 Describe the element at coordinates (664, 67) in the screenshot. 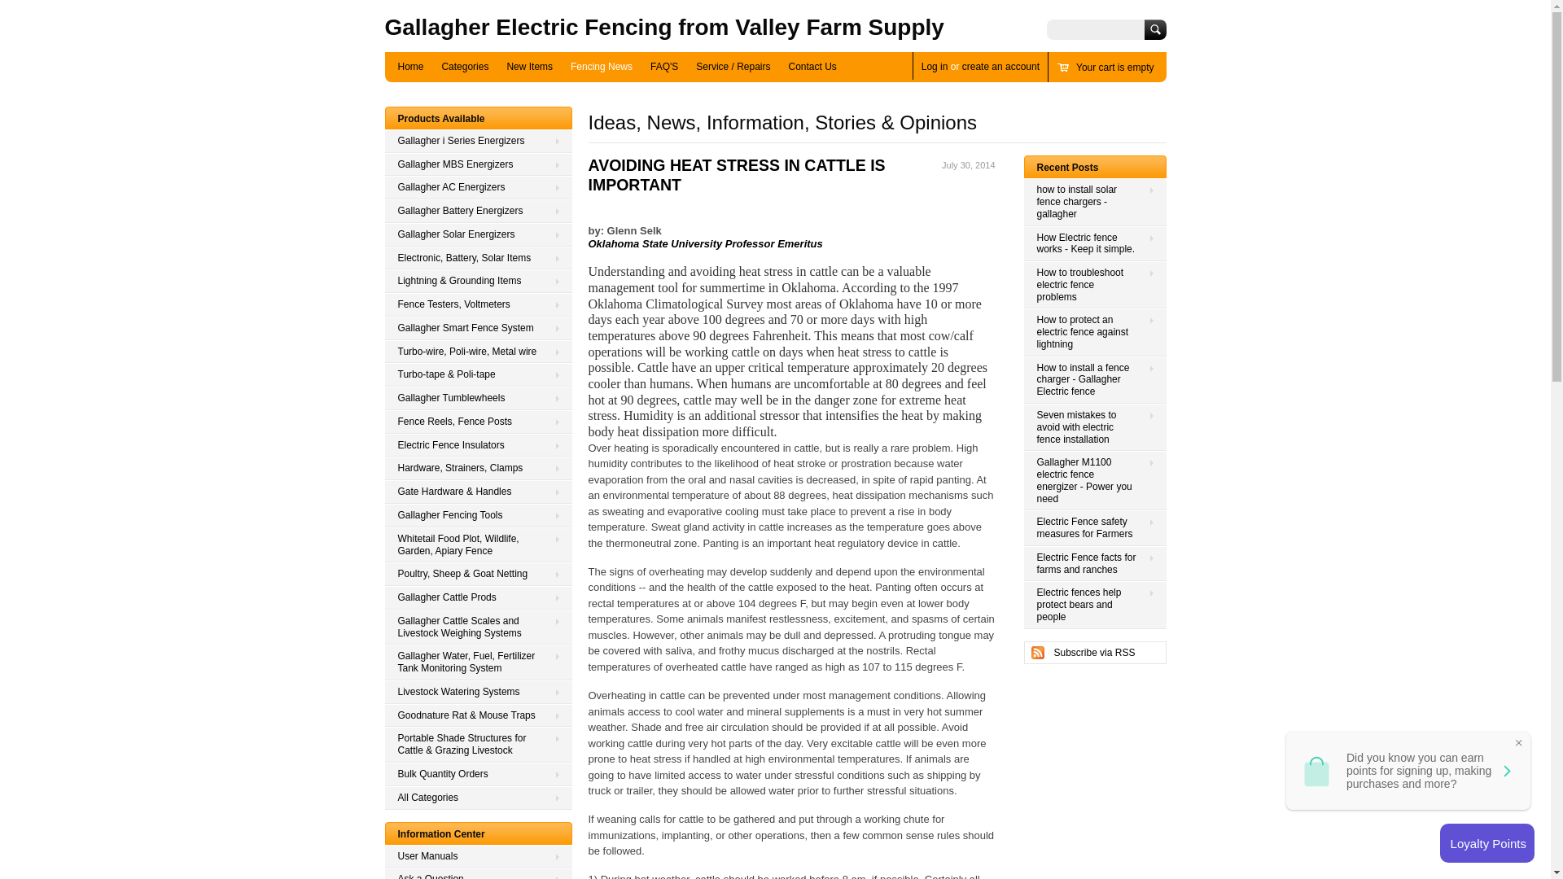

I see `FAQ'S` at that location.